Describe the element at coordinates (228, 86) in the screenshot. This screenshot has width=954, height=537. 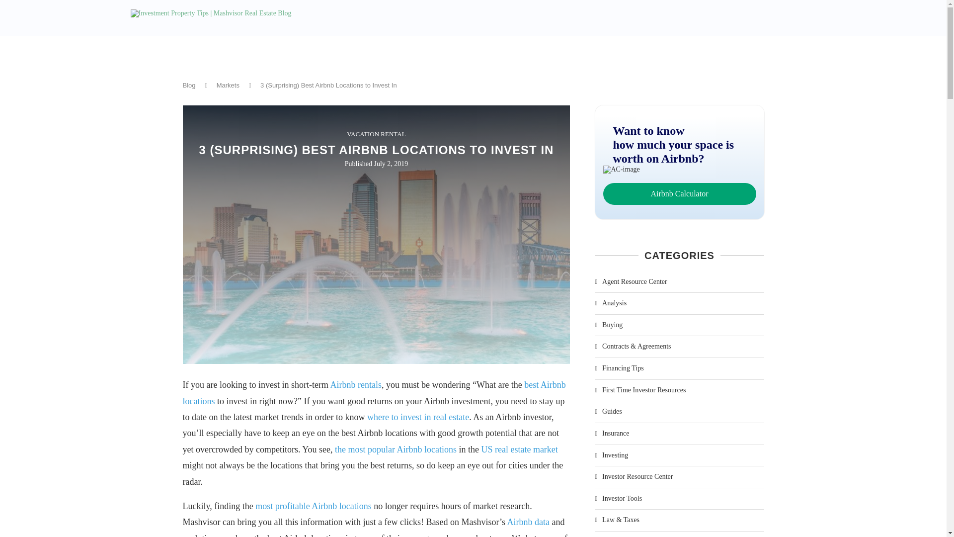
I see `Markets` at that location.